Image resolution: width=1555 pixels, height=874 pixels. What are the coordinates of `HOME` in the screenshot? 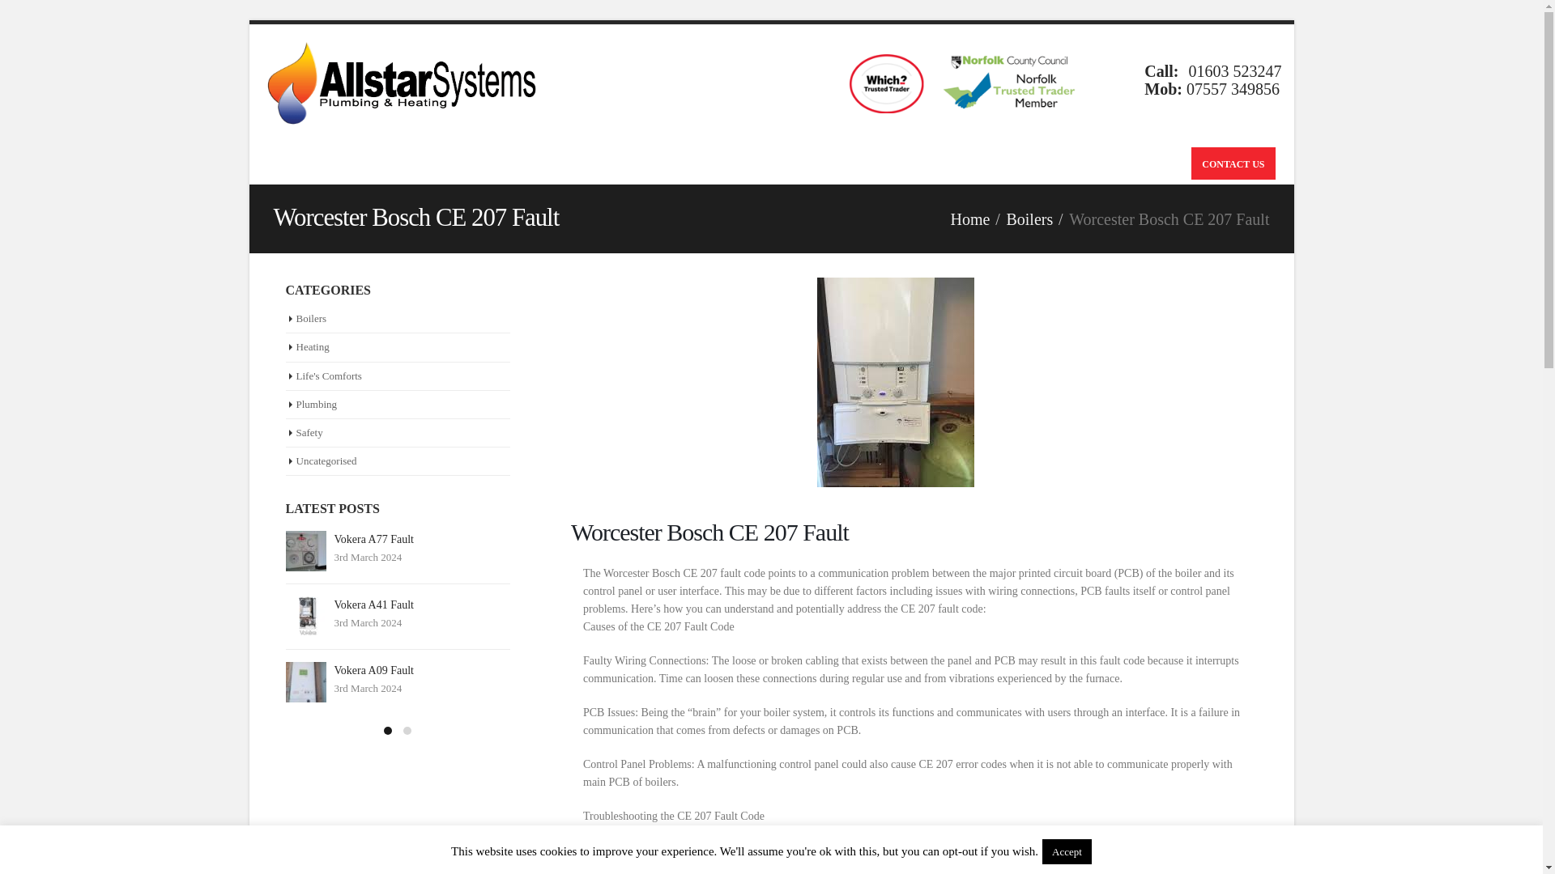 It's located at (292, 163).